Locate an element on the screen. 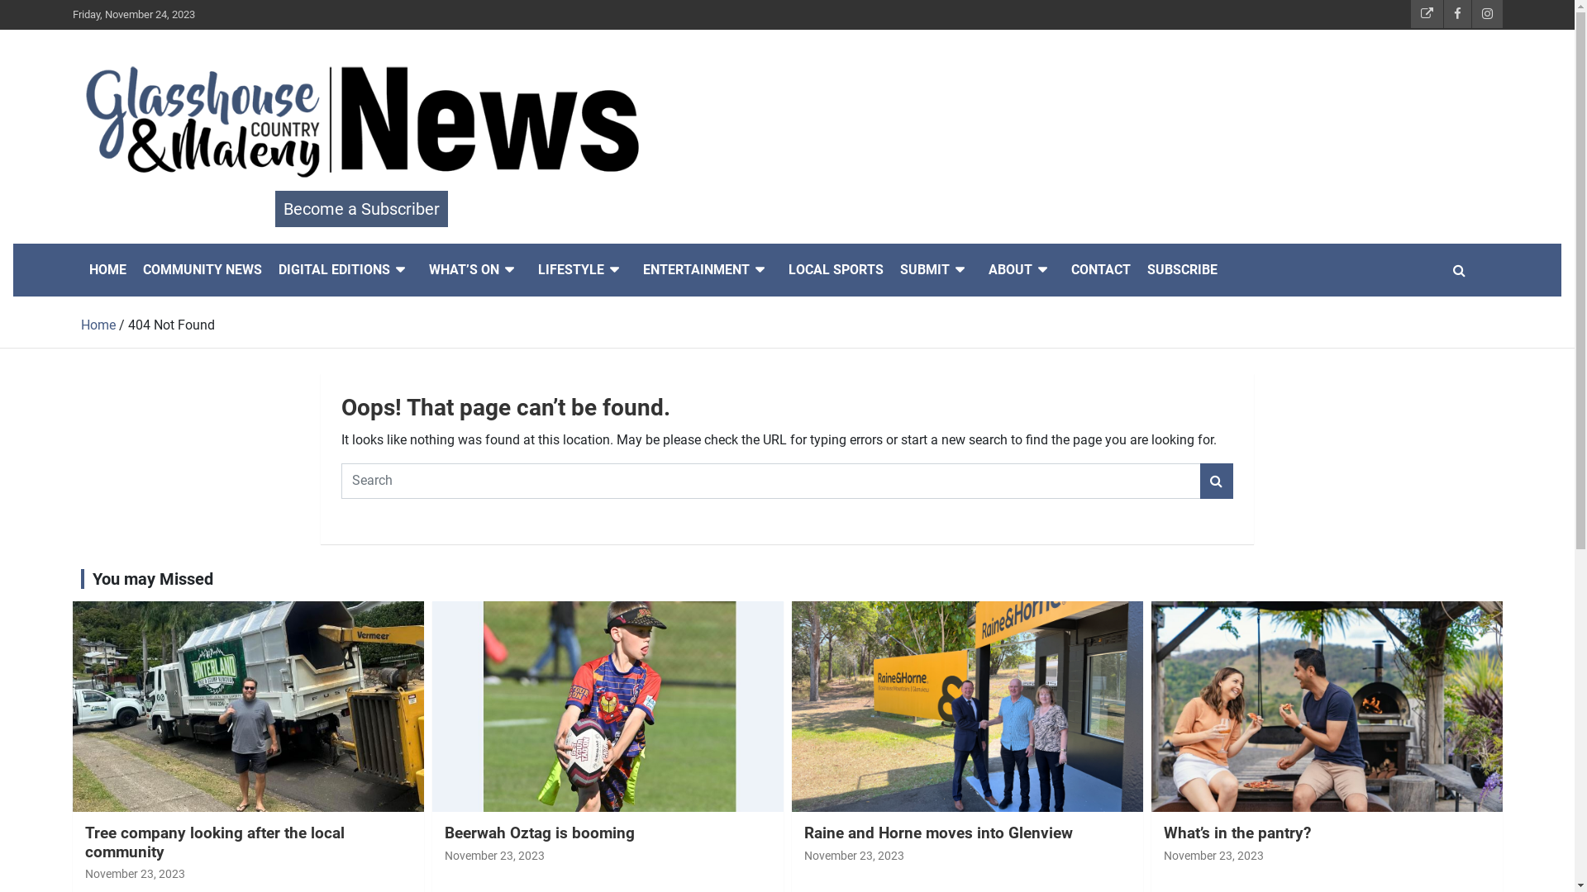 The height and width of the screenshot is (892, 1587). November 23, 2023 is located at coordinates (1213, 856).